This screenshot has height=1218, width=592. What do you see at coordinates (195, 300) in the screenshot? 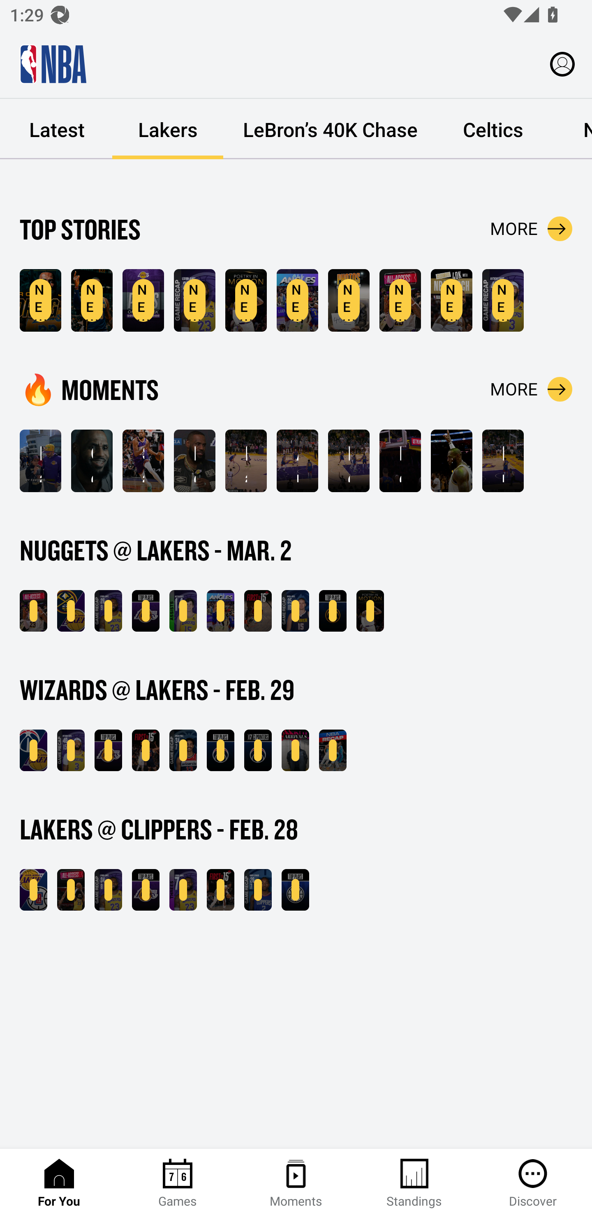
I see `NEW Highlights From LeBron James' 26-Point Game` at bounding box center [195, 300].